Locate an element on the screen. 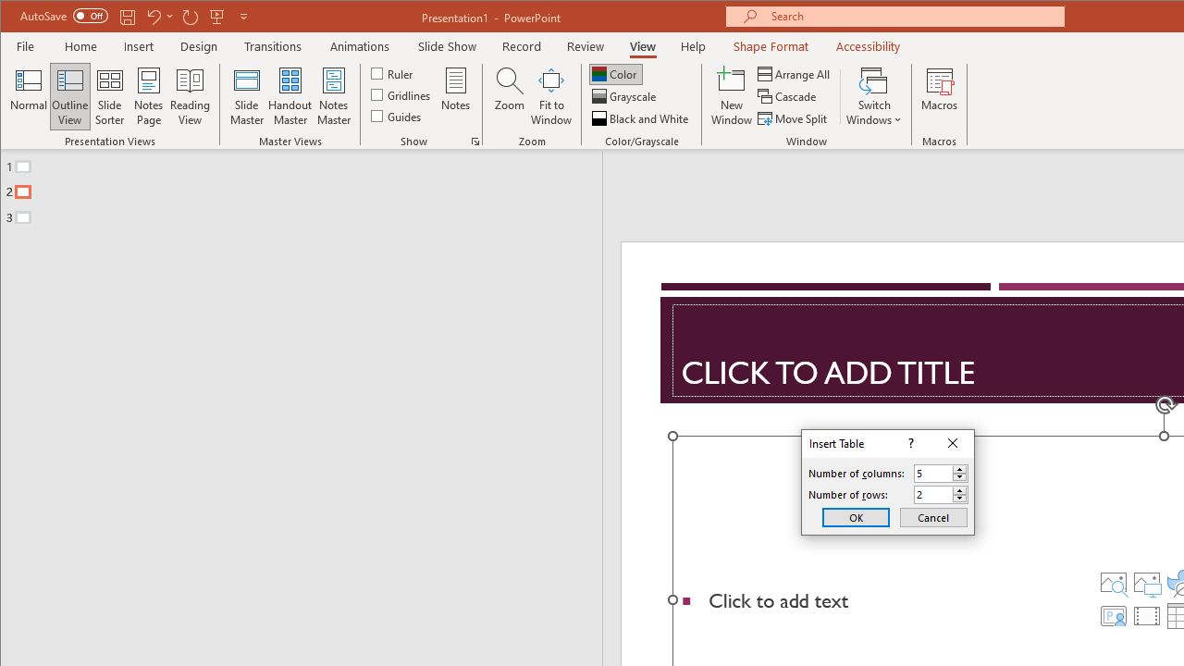 This screenshot has height=666, width=1184. Insert Video is located at coordinates (1146, 616).